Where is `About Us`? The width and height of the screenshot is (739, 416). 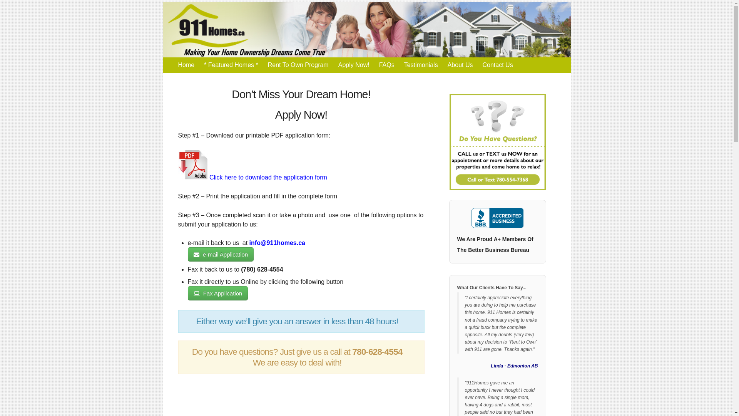
About Us is located at coordinates (460, 65).